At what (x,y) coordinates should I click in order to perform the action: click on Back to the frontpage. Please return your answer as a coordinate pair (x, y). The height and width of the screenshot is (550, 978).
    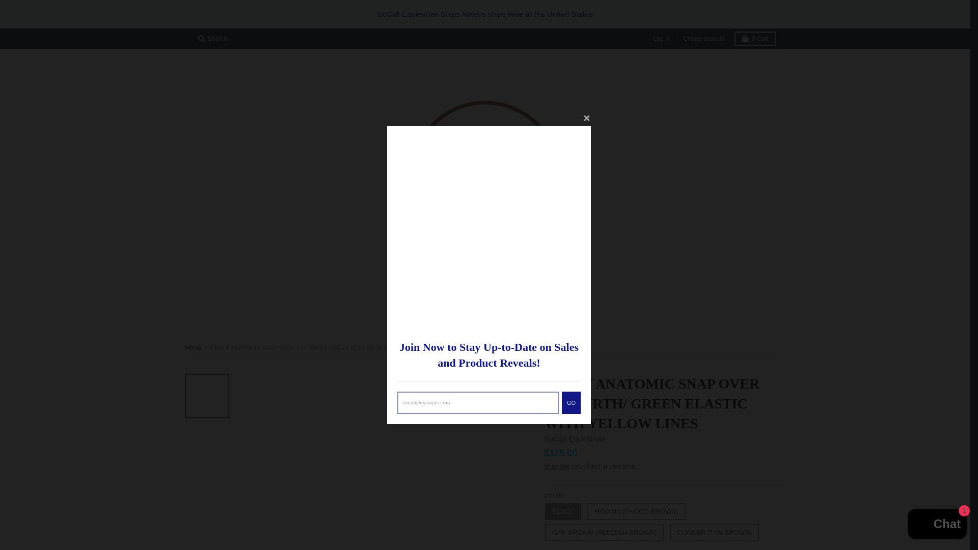
    Looking at the image, I should click on (193, 348).